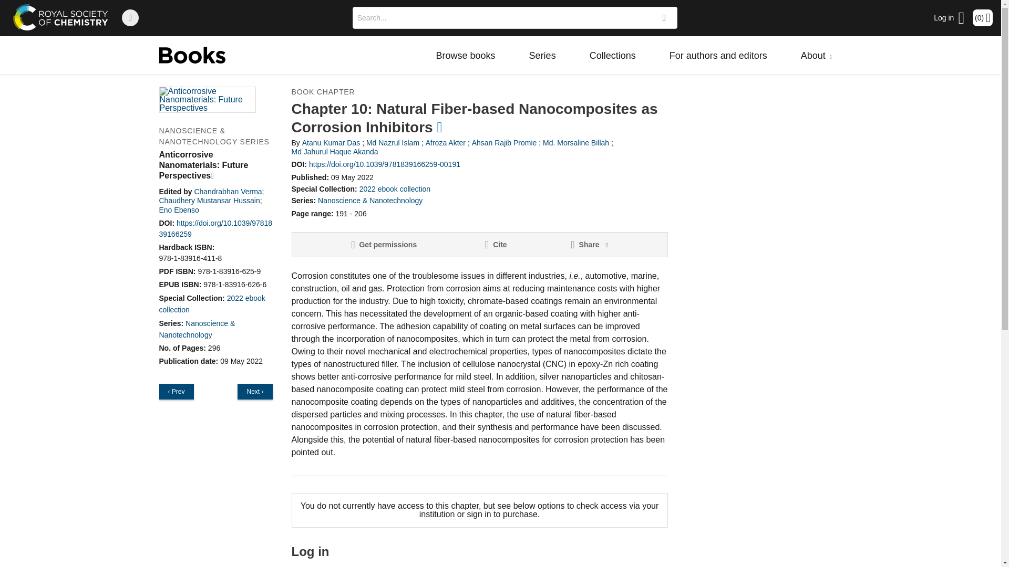 The width and height of the screenshot is (1009, 567). Describe the element at coordinates (718, 55) in the screenshot. I see `For authors and editors` at that location.